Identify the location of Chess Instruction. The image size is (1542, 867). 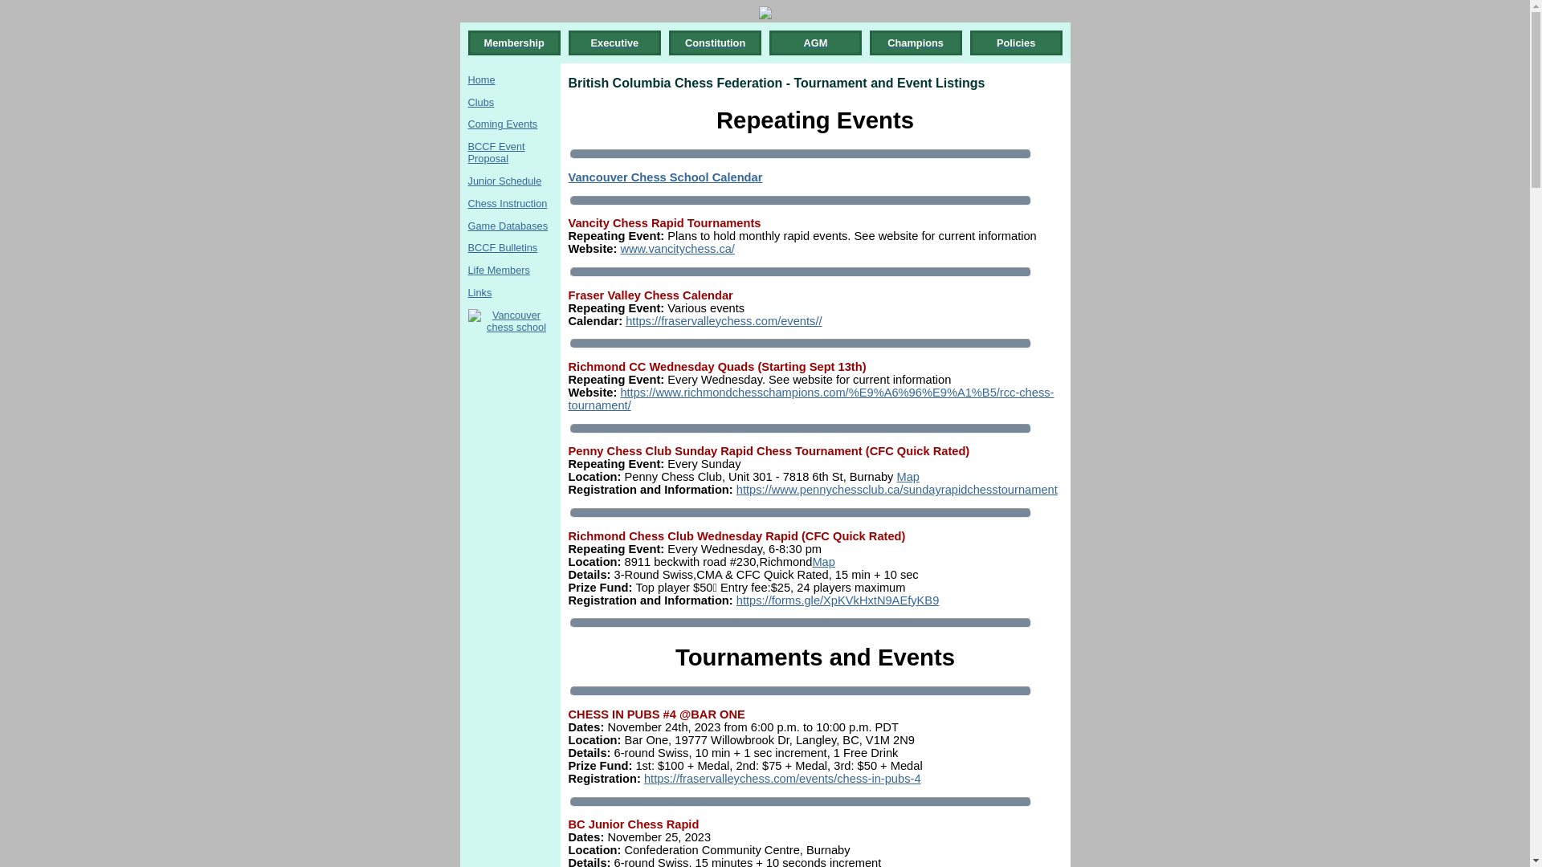
(508, 204).